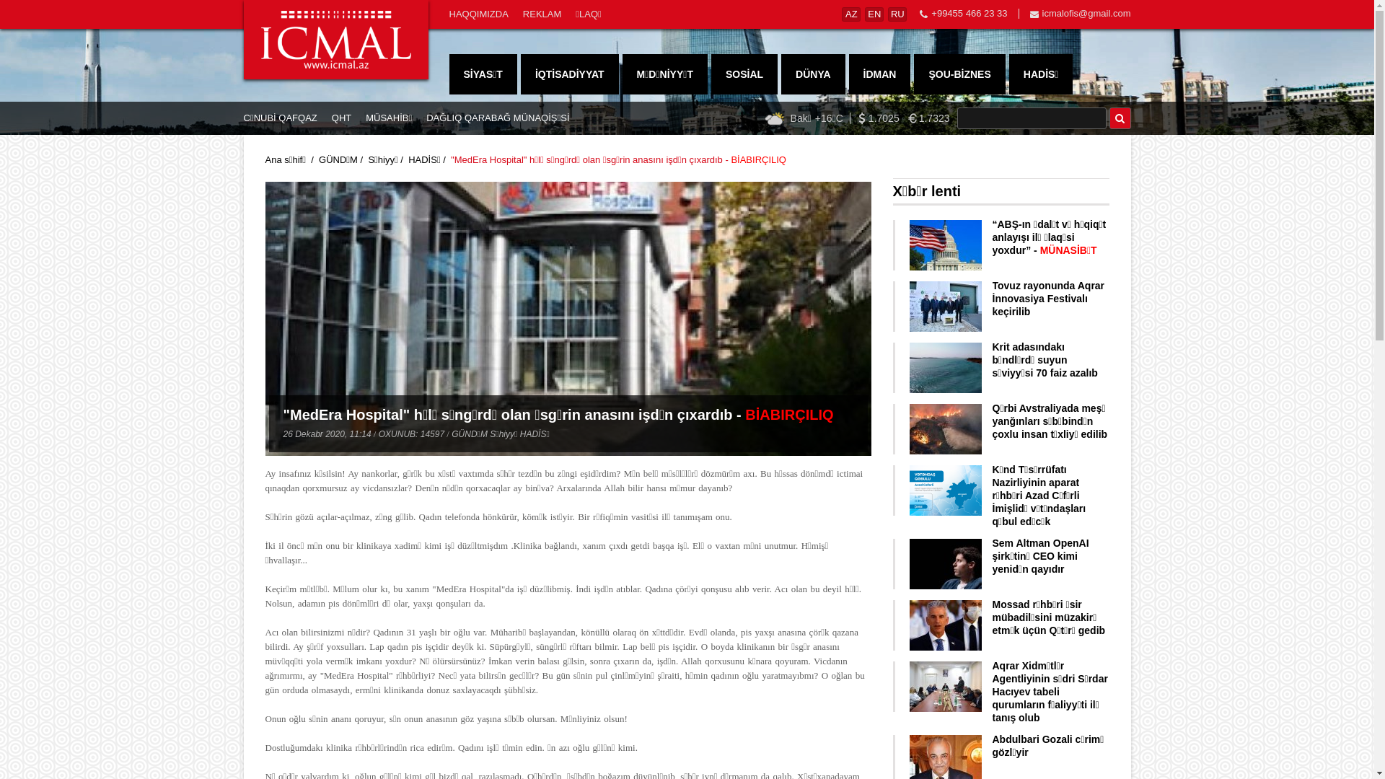  I want to click on REKLAM, so click(542, 14).